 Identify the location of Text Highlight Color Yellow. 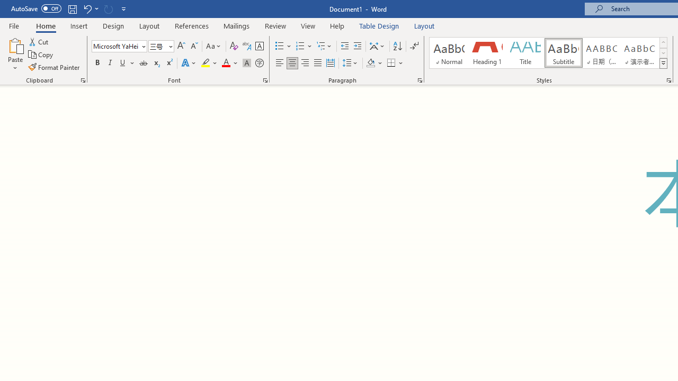
(206, 63).